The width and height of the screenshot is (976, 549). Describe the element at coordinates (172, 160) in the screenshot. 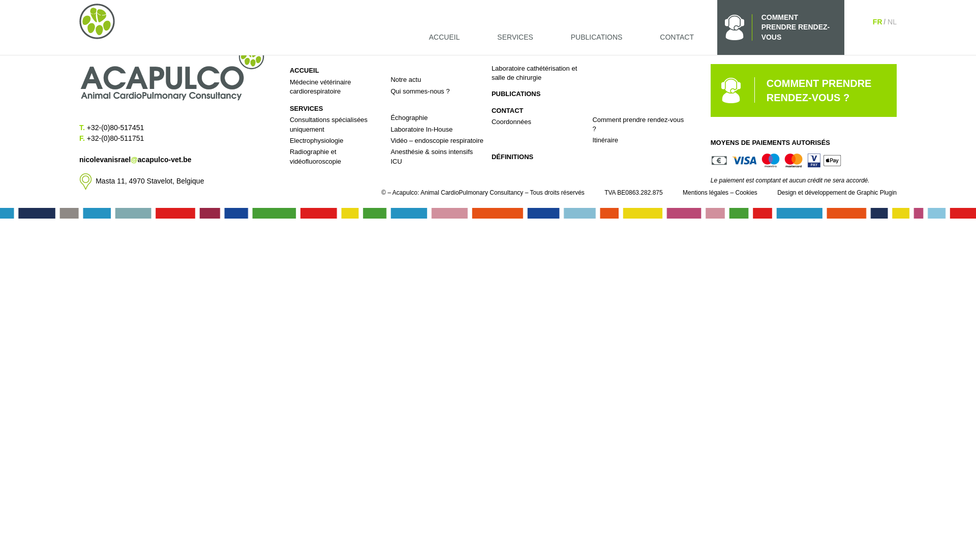

I see `nicolevanisrael@acapulco-vet.be` at that location.